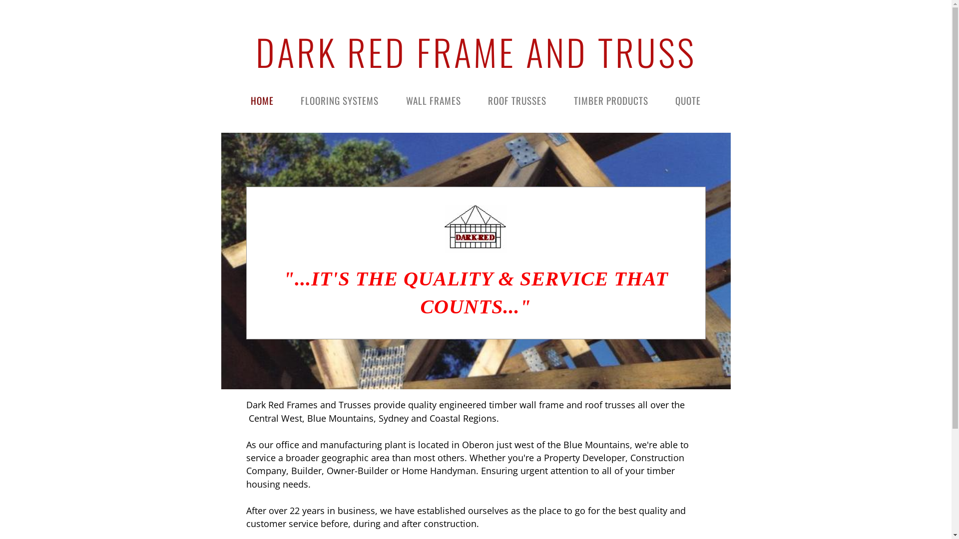  What do you see at coordinates (517, 100) in the screenshot?
I see `ROOF TRUSSES` at bounding box center [517, 100].